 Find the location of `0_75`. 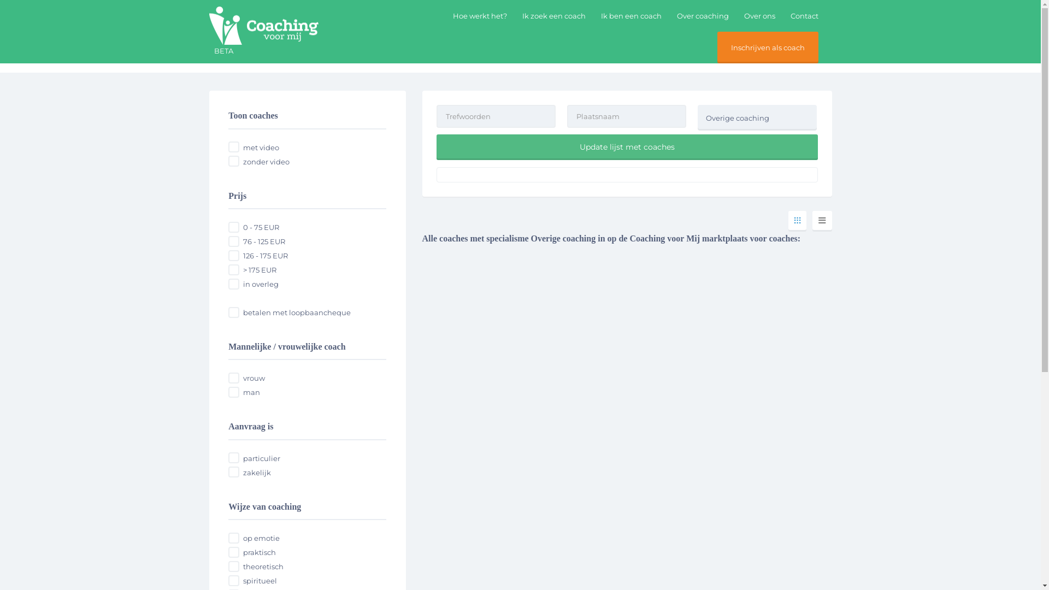

0_75 is located at coordinates (234, 227).